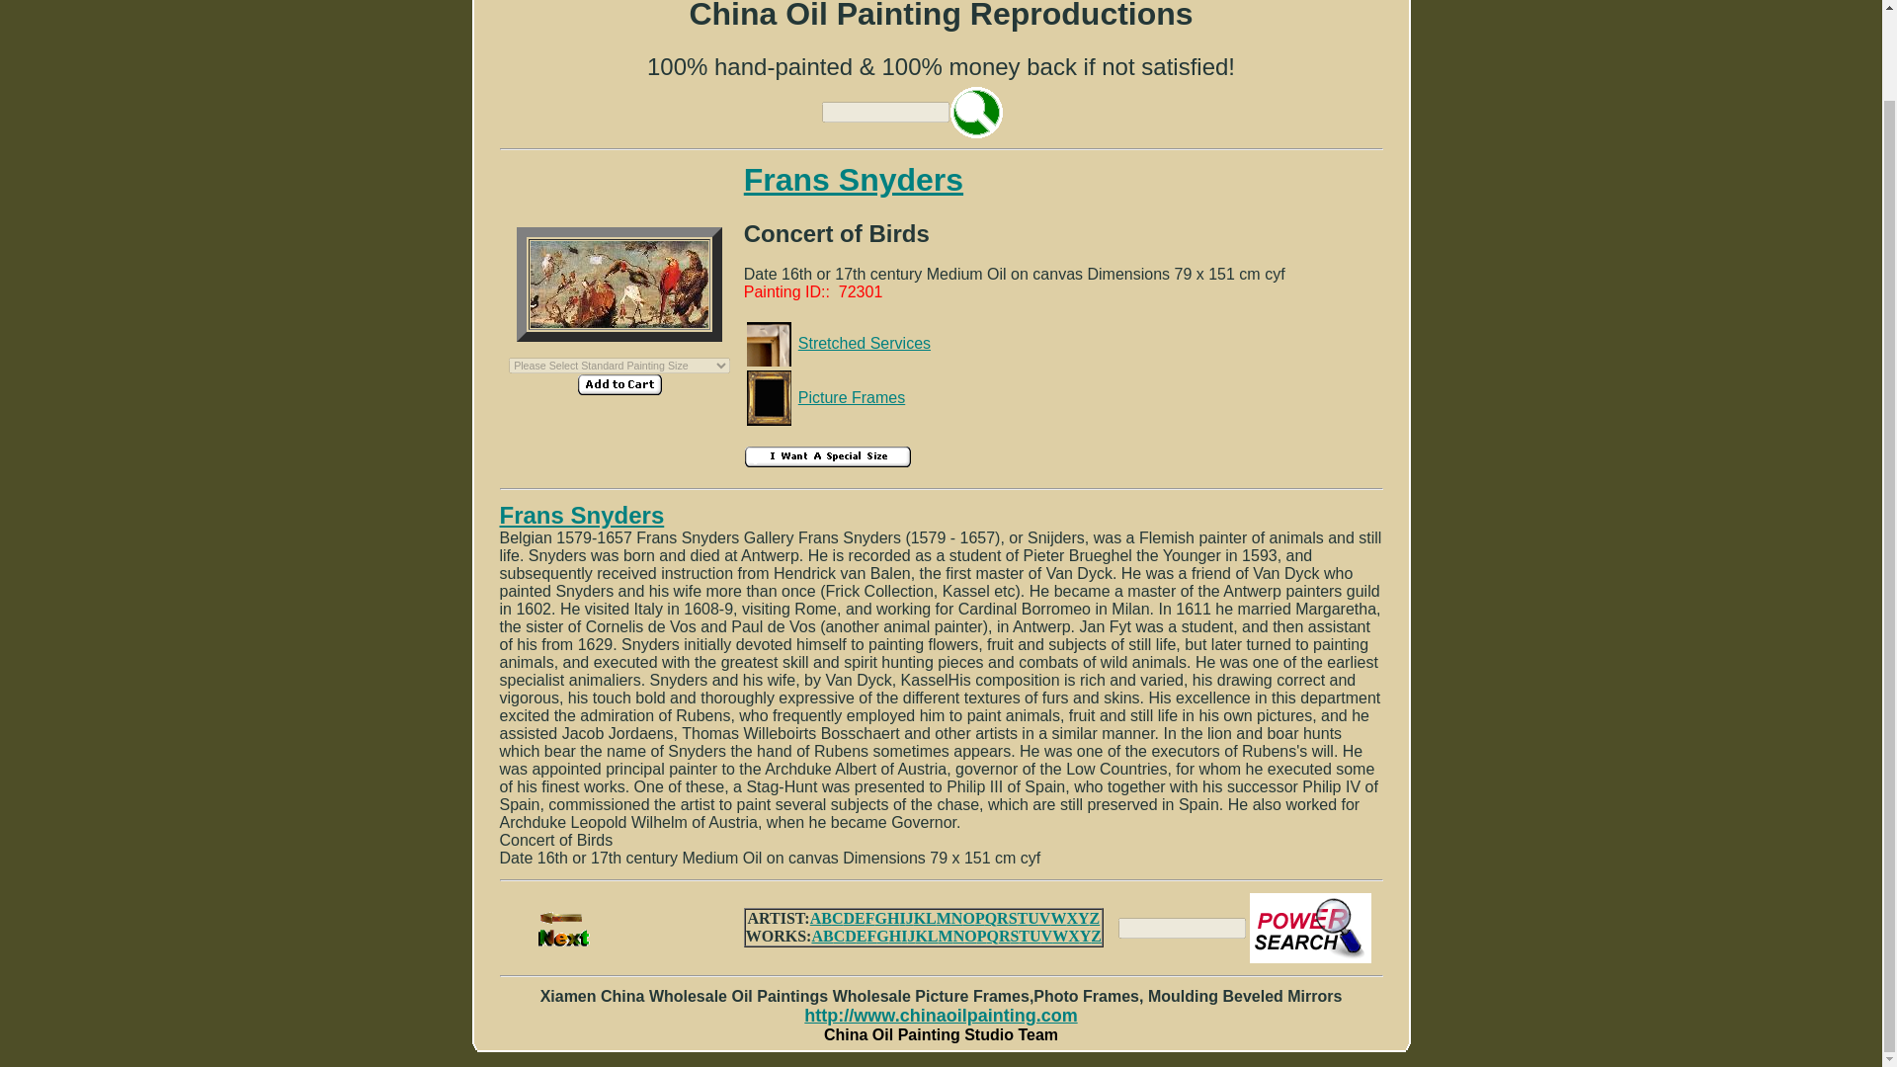  I want to click on Frans Snyders, so click(854, 180).